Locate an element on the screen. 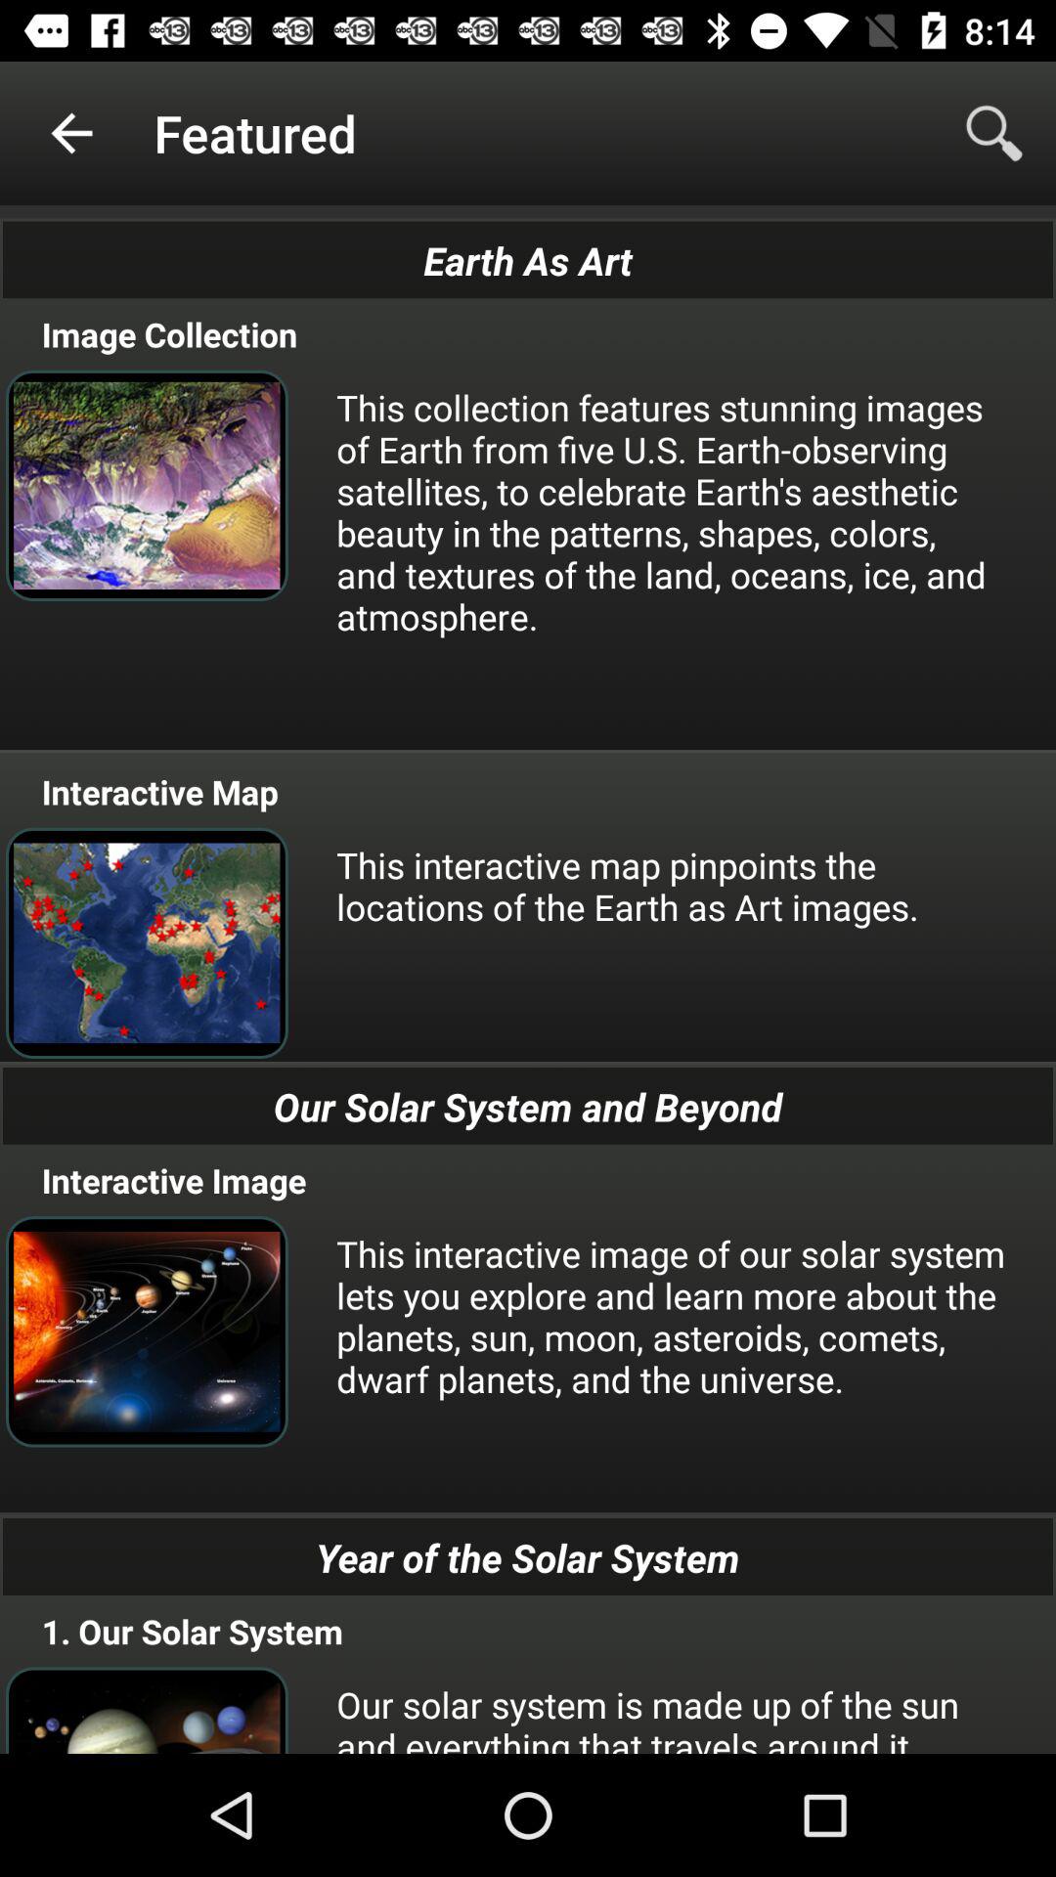 The width and height of the screenshot is (1056, 1877). select the image below the text called interactive image is located at coordinates (147, 1331).